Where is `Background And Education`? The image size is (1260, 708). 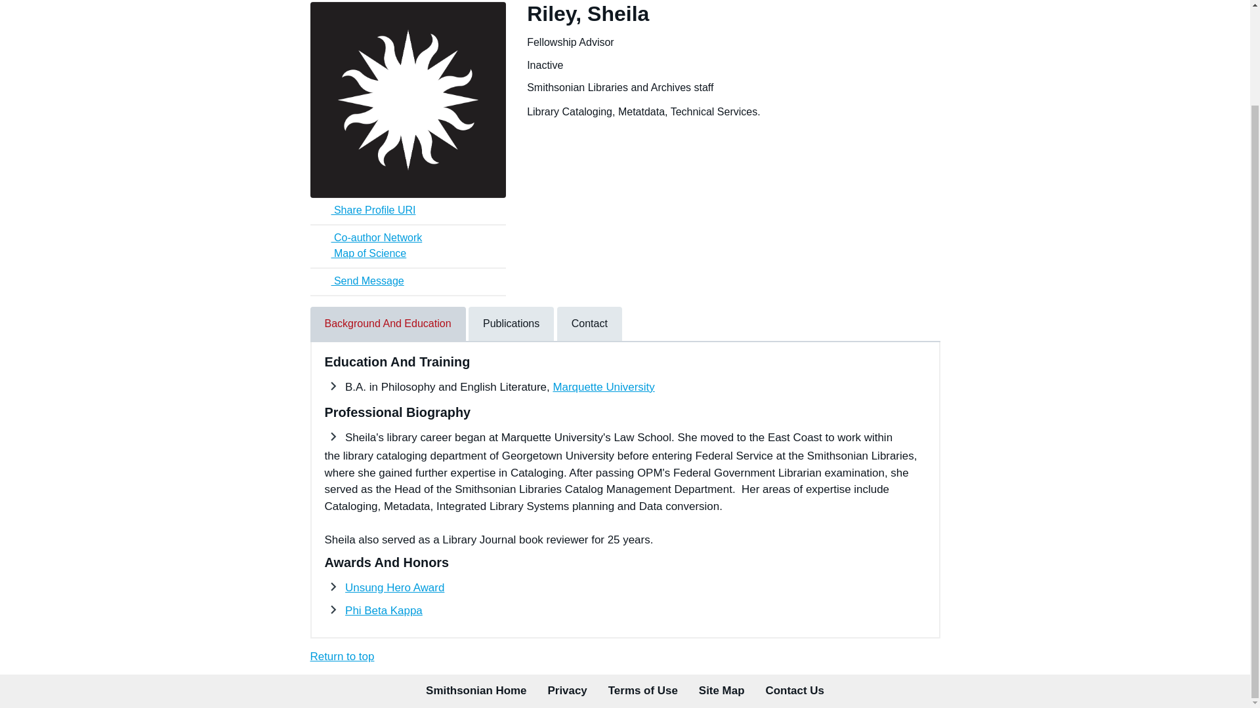 Background And Education is located at coordinates (387, 323).